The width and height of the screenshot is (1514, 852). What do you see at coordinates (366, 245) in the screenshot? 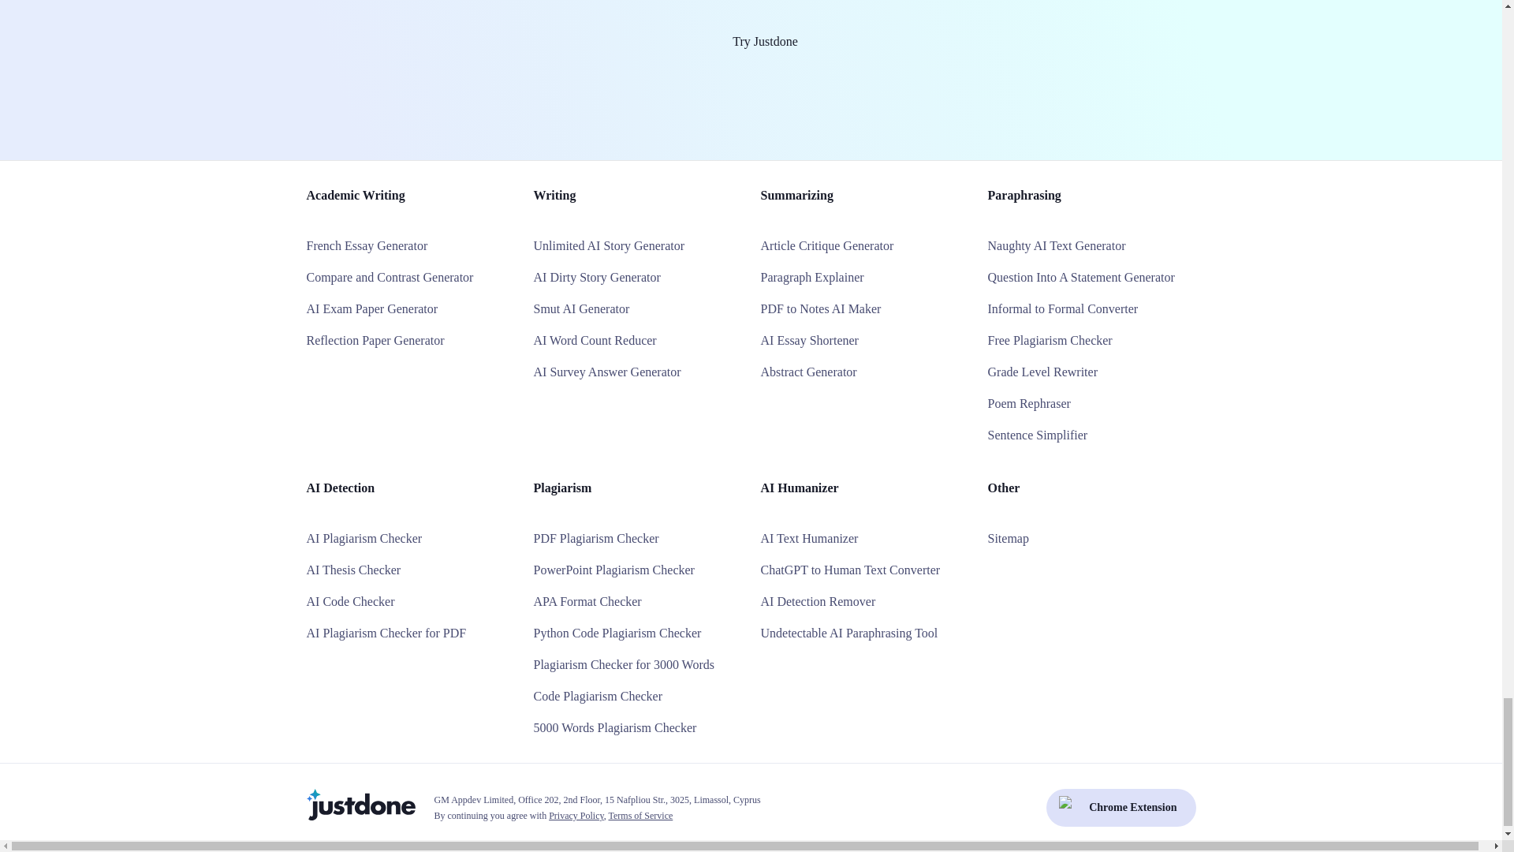
I see `French Essay Generator` at bounding box center [366, 245].